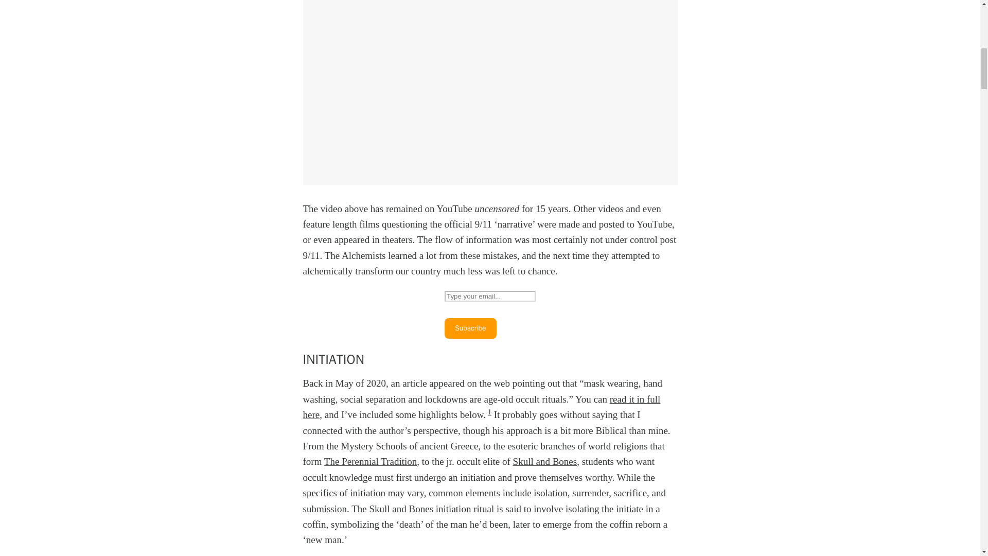  Describe the element at coordinates (544, 461) in the screenshot. I see `Skull and Bones` at that location.